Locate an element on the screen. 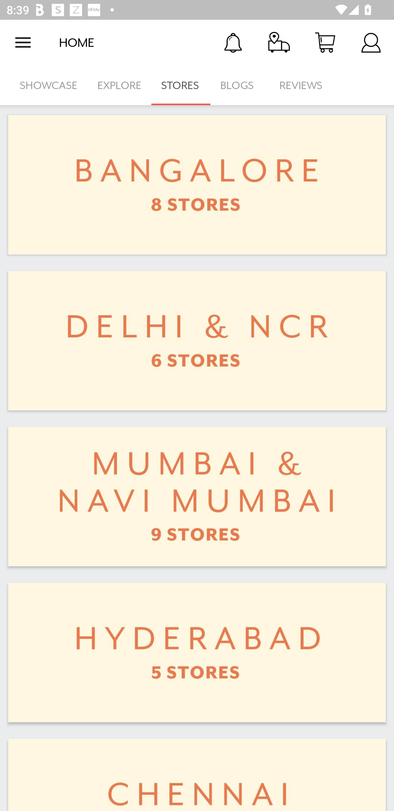  Cart is located at coordinates (325, 42).